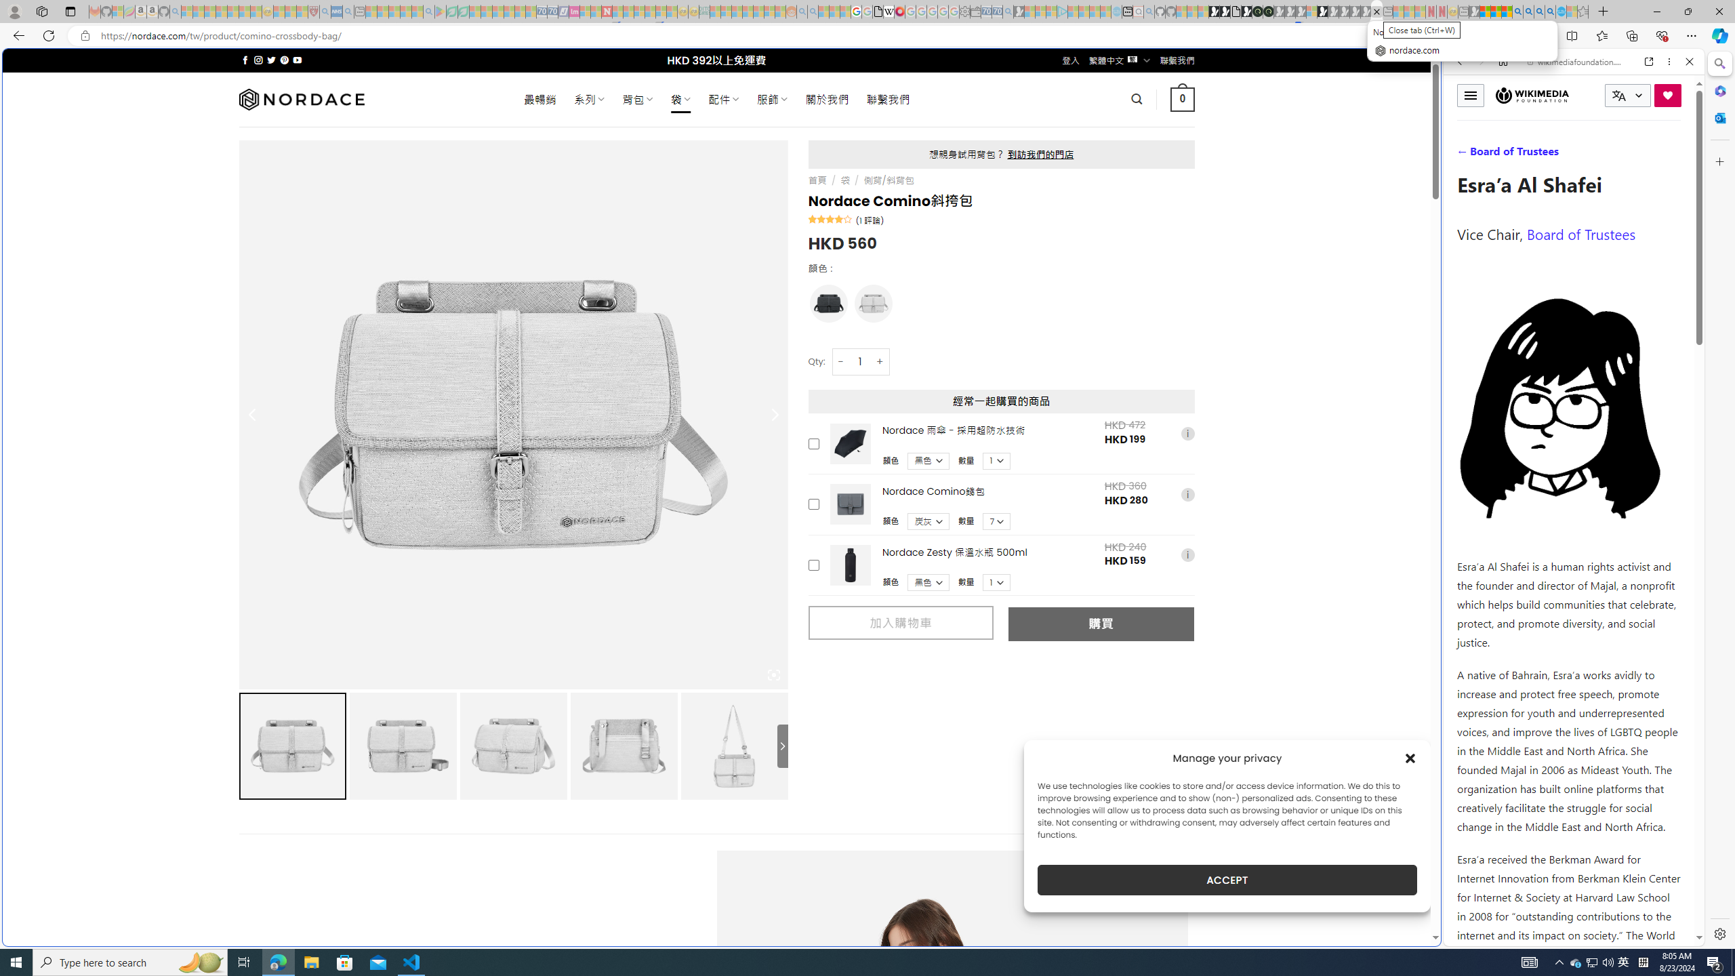 This screenshot has width=1735, height=976. What do you see at coordinates (1509, 36) in the screenshot?
I see `Read aloud this page (Ctrl+Shift+U)` at bounding box center [1509, 36].